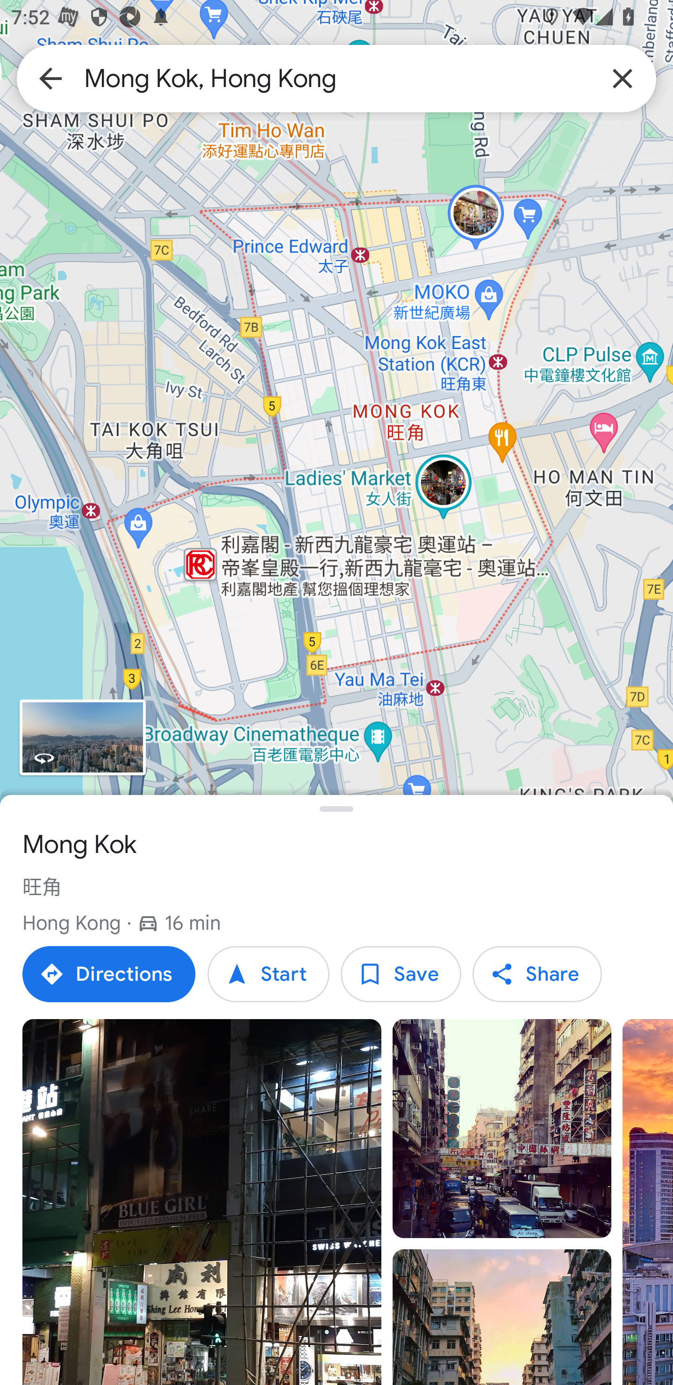 The image size is (673, 1385). What do you see at coordinates (501, 1129) in the screenshot?
I see `Photo` at bounding box center [501, 1129].